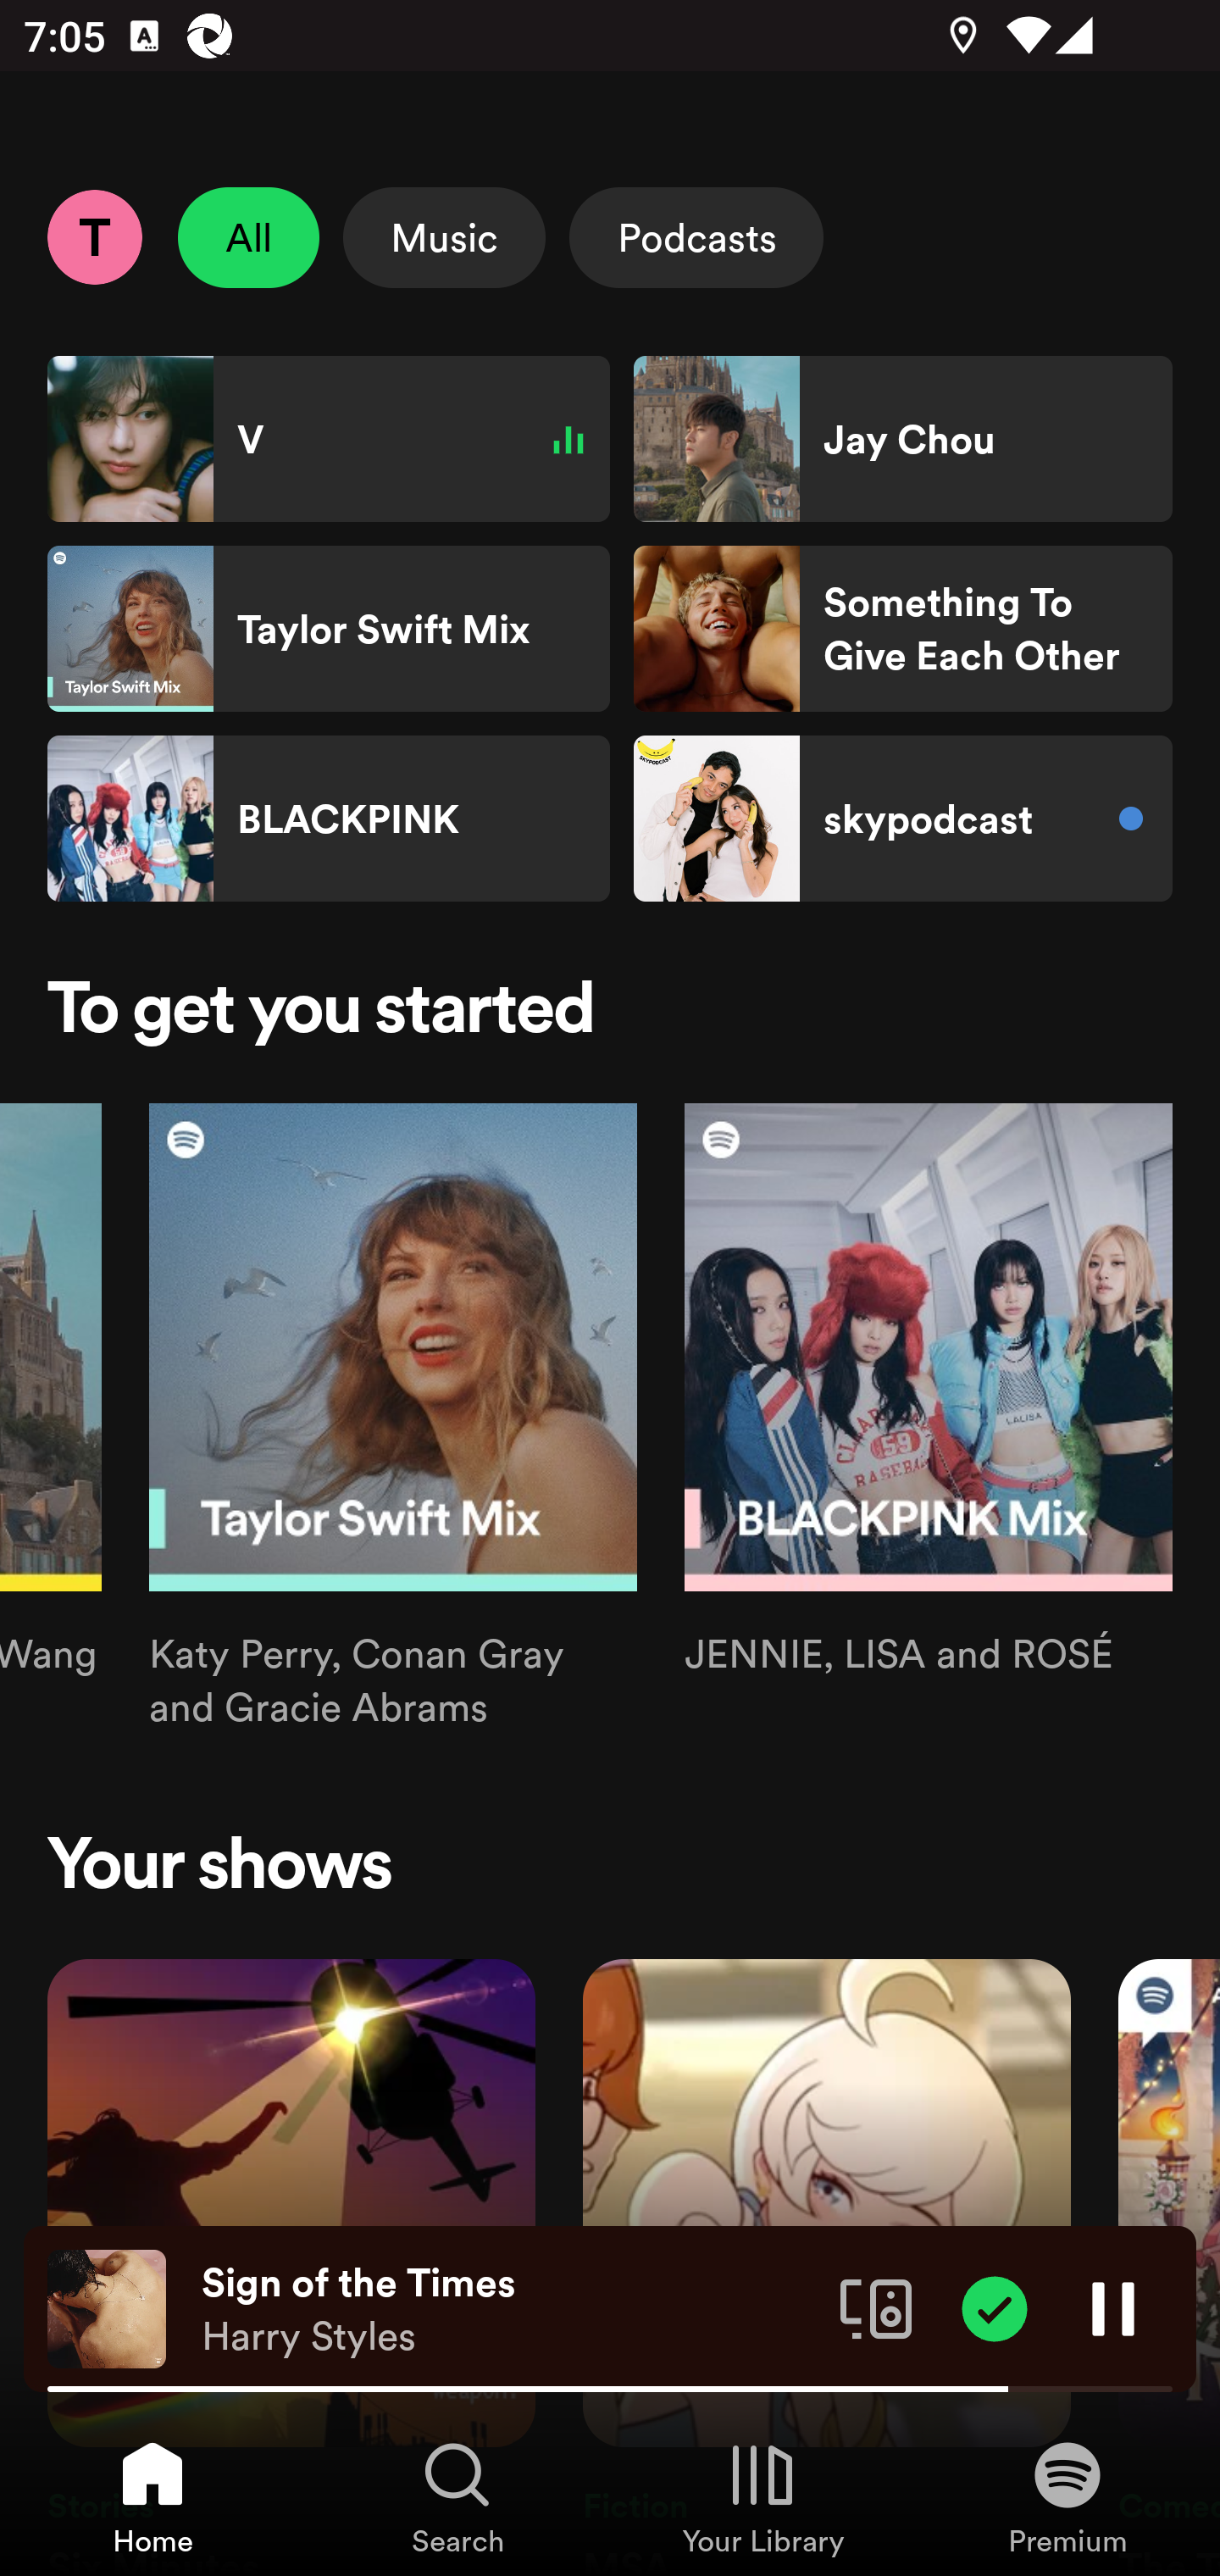 Image resolution: width=1220 pixels, height=2576 pixels. I want to click on Home, Tab 1 of 4 Home Home, so click(152, 2496).